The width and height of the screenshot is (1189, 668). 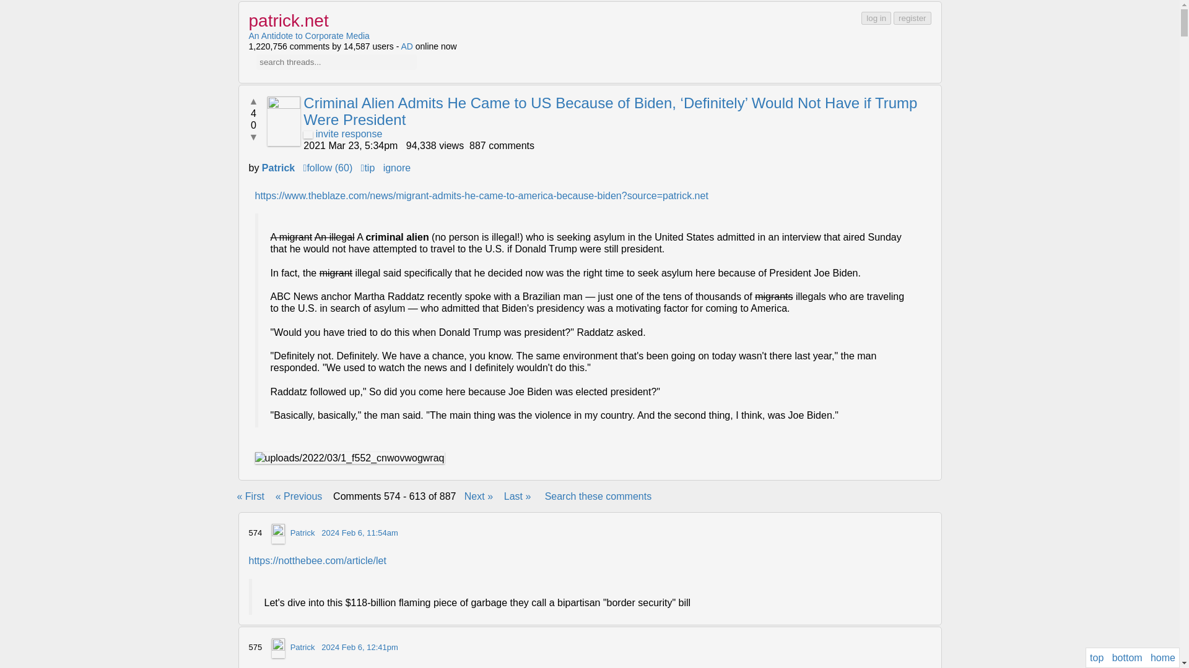 What do you see at coordinates (912, 18) in the screenshot?
I see `register` at bounding box center [912, 18].